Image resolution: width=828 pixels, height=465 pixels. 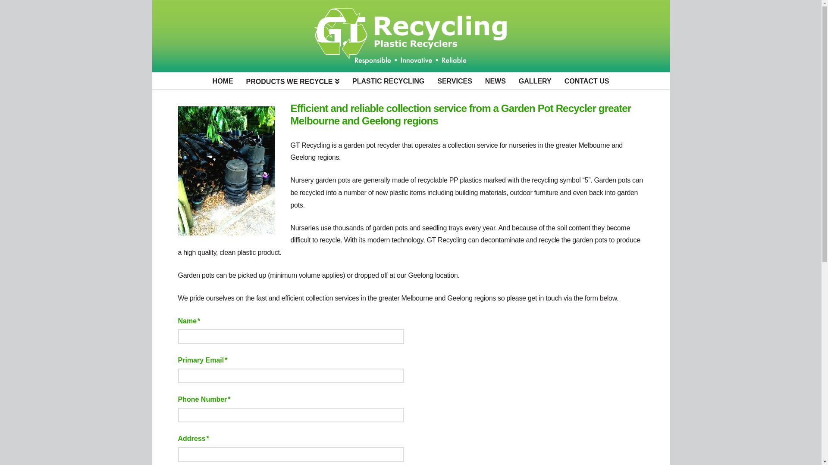 What do you see at coordinates (496, 81) in the screenshot?
I see `NEWS` at bounding box center [496, 81].